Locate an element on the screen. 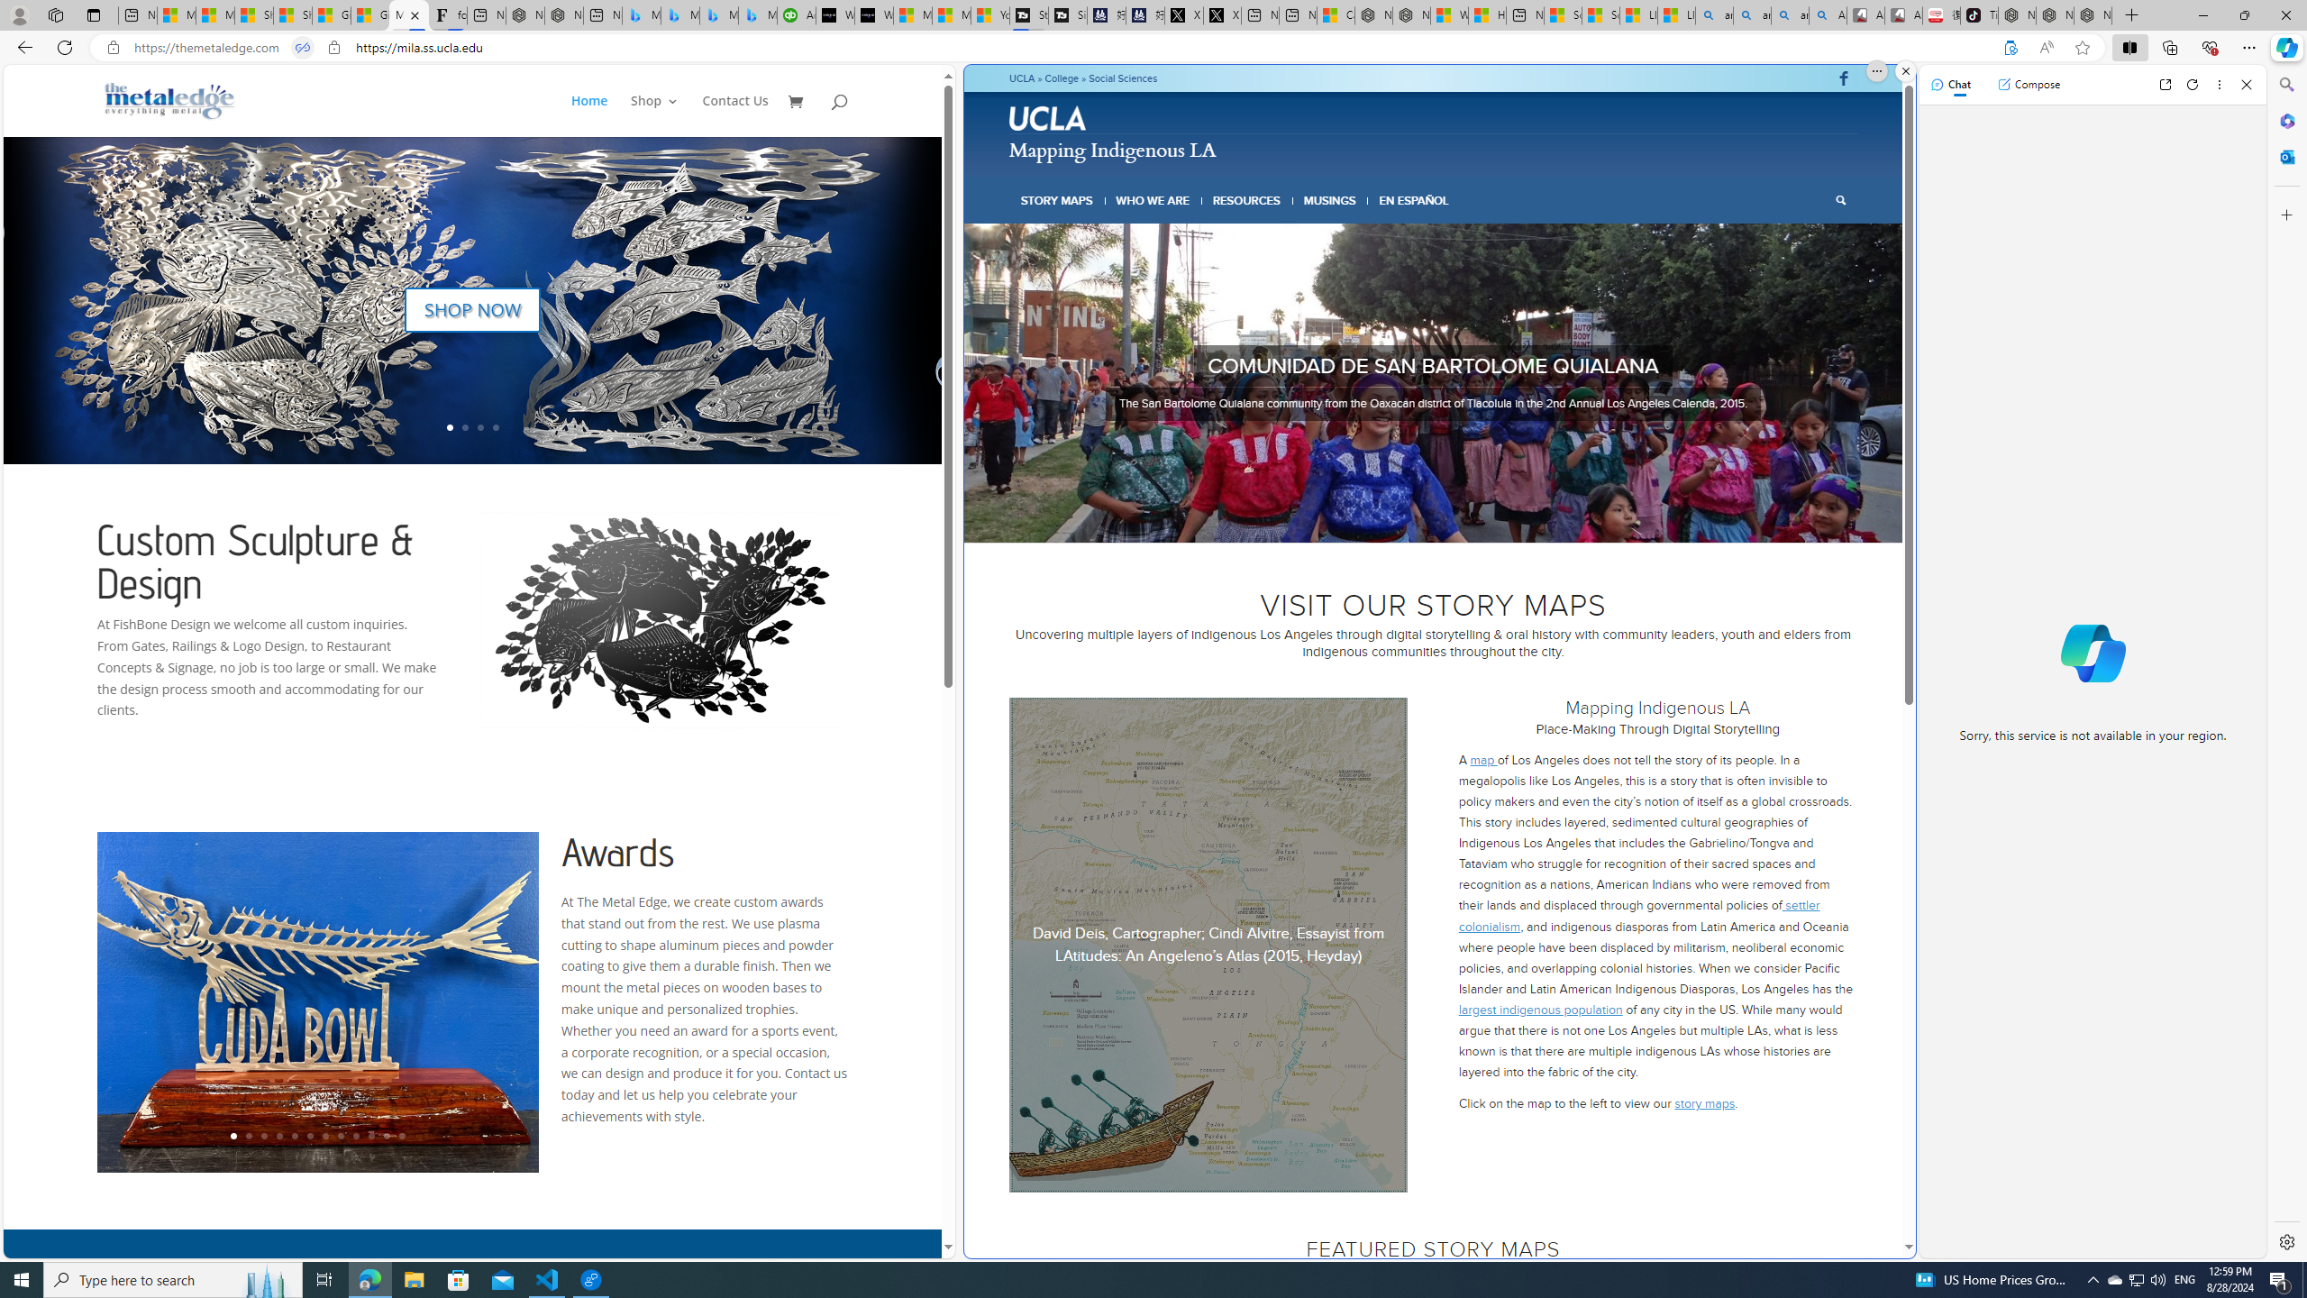 The image size is (2307, 1298). Mapping Indigenous LA is located at coordinates (409, 15).